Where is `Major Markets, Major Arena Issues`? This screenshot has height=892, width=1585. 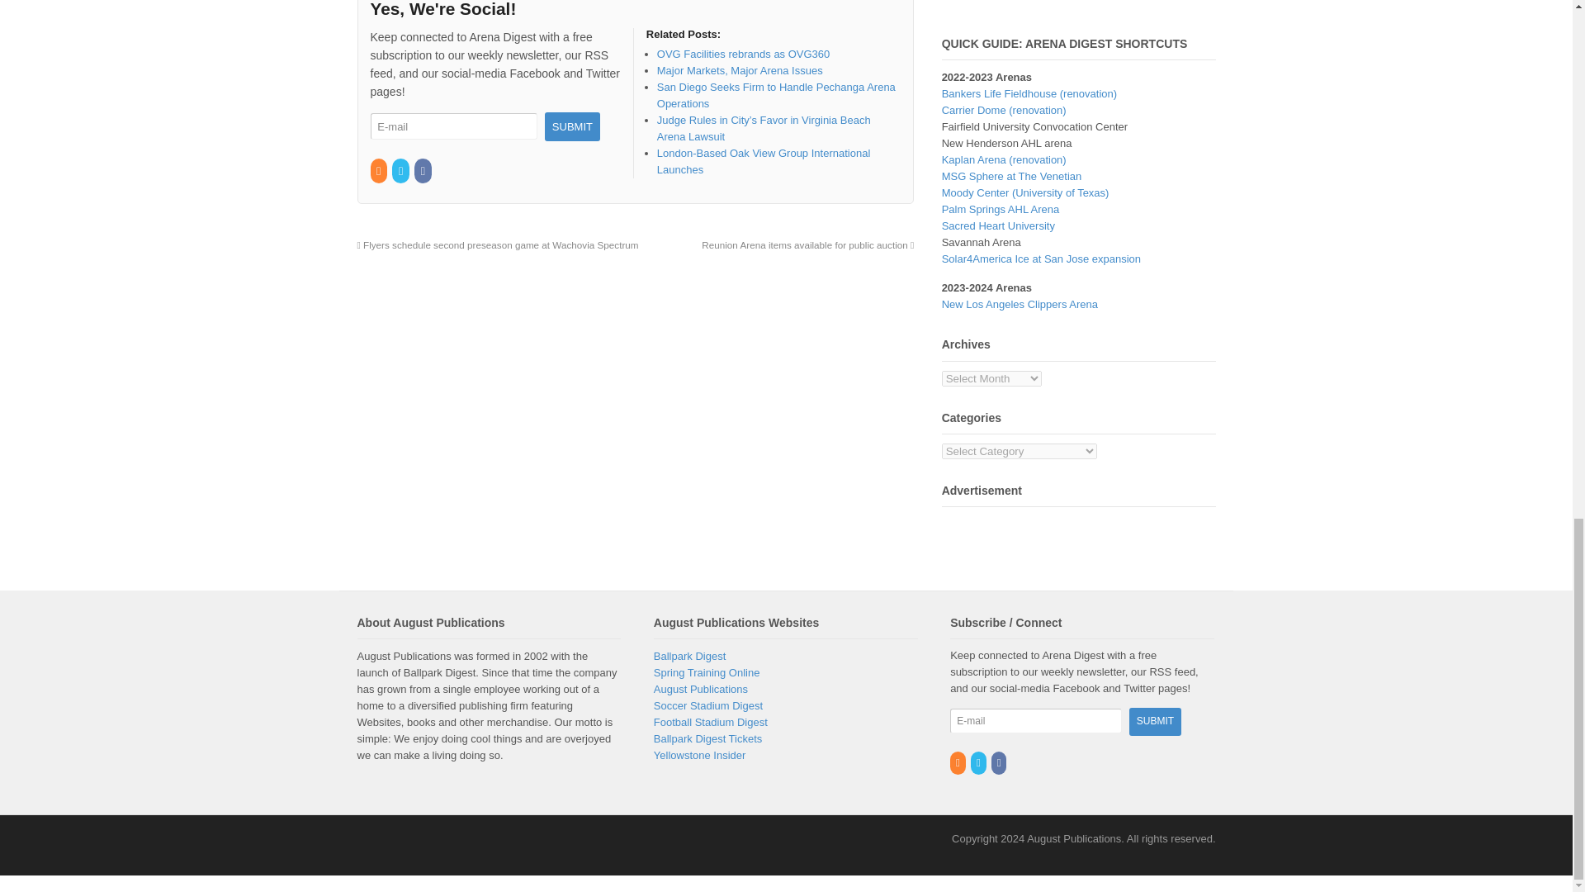
Major Markets, Major Arena Issues is located at coordinates (740, 69).